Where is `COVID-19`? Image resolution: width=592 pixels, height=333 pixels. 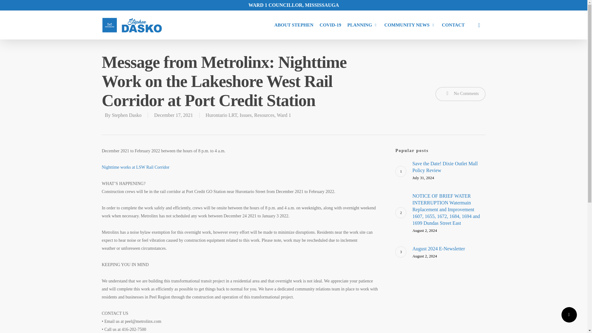 COVID-19 is located at coordinates (331, 25).